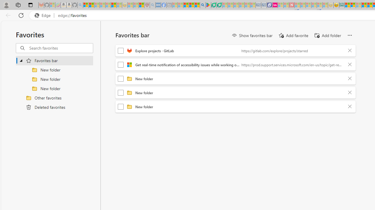  Describe the element at coordinates (158, 5) in the screenshot. I see `NCL Adult Asthma Inhaler Choice Guideline - Sleeping` at that location.